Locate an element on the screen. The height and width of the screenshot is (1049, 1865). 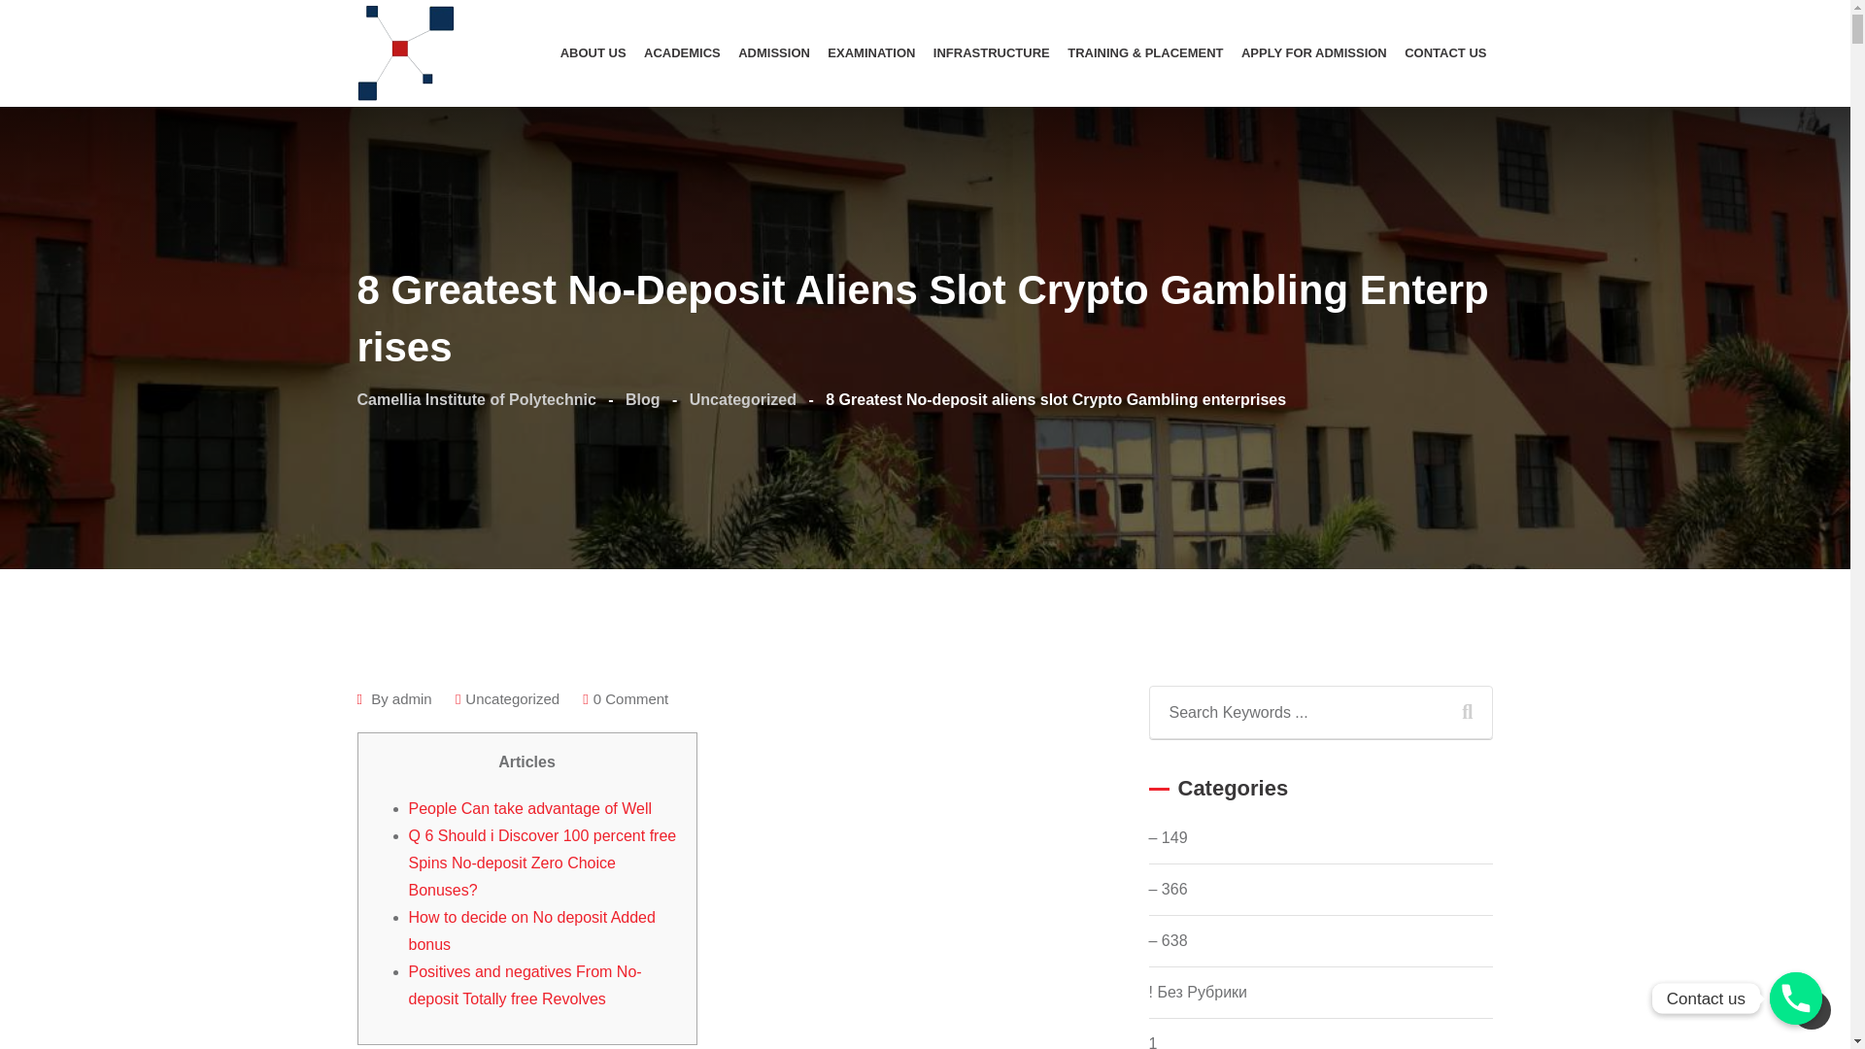
Go to Blog. is located at coordinates (642, 399).